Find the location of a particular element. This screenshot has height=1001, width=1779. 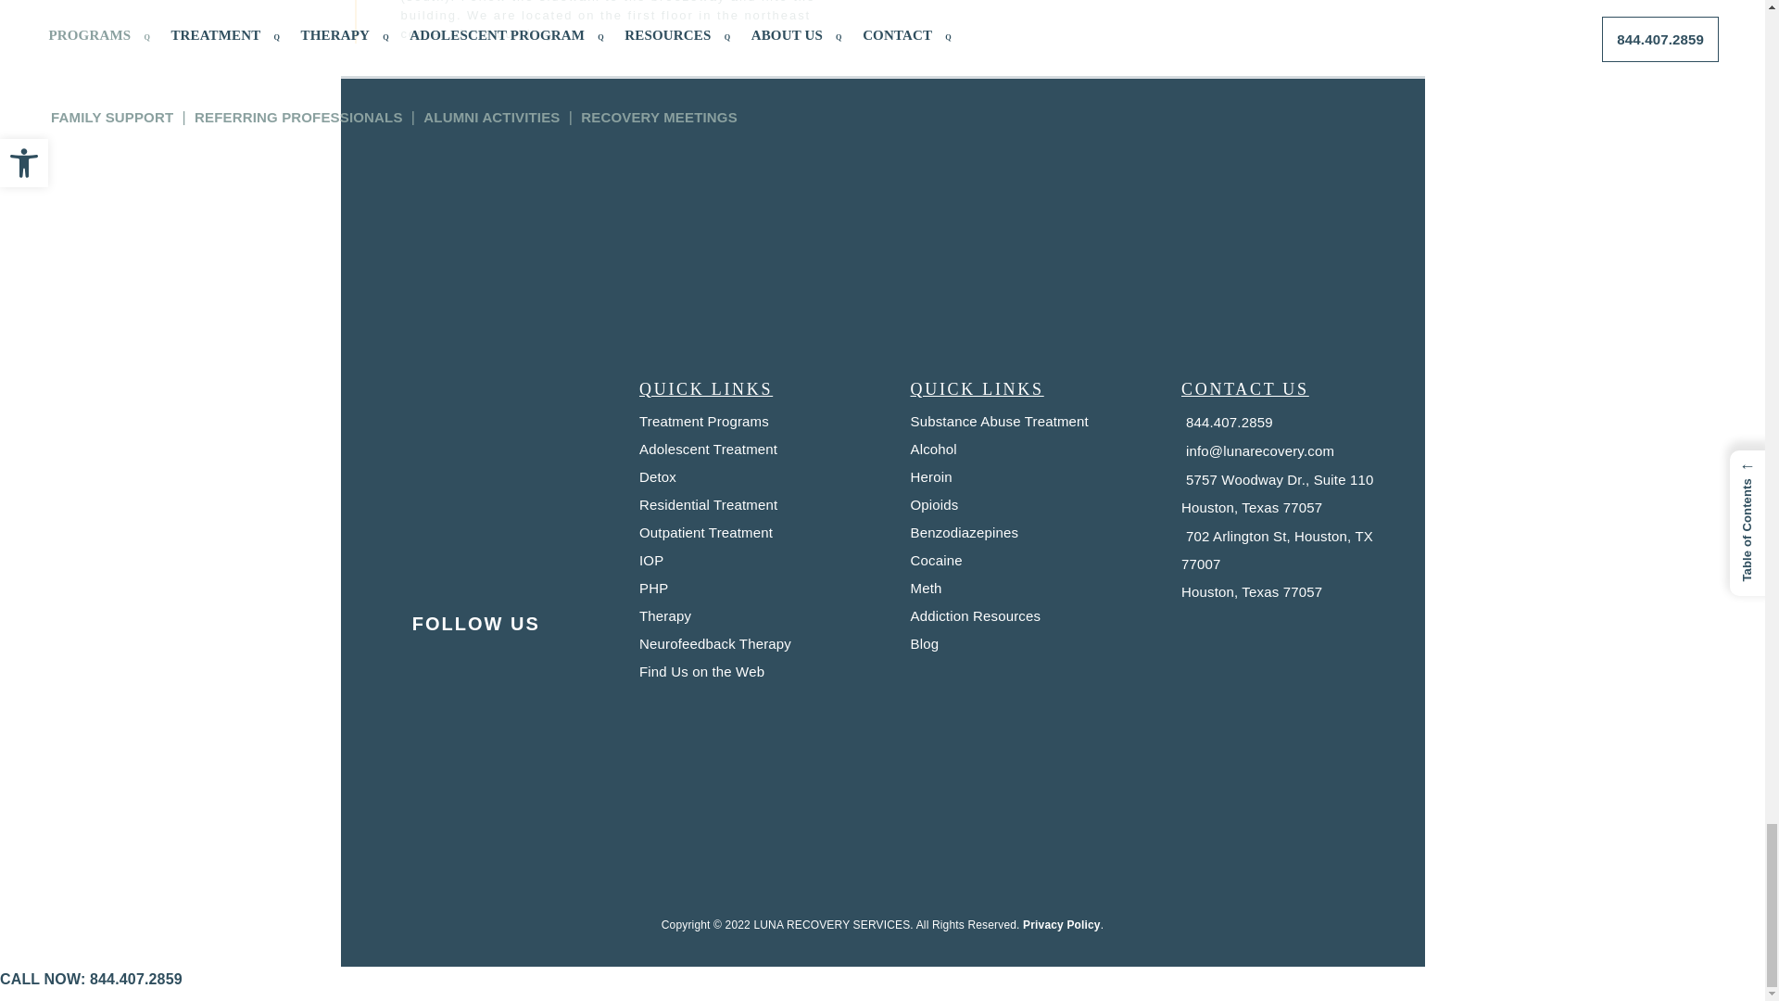

LUNA Recovery on Instagram is located at coordinates (475, 675).